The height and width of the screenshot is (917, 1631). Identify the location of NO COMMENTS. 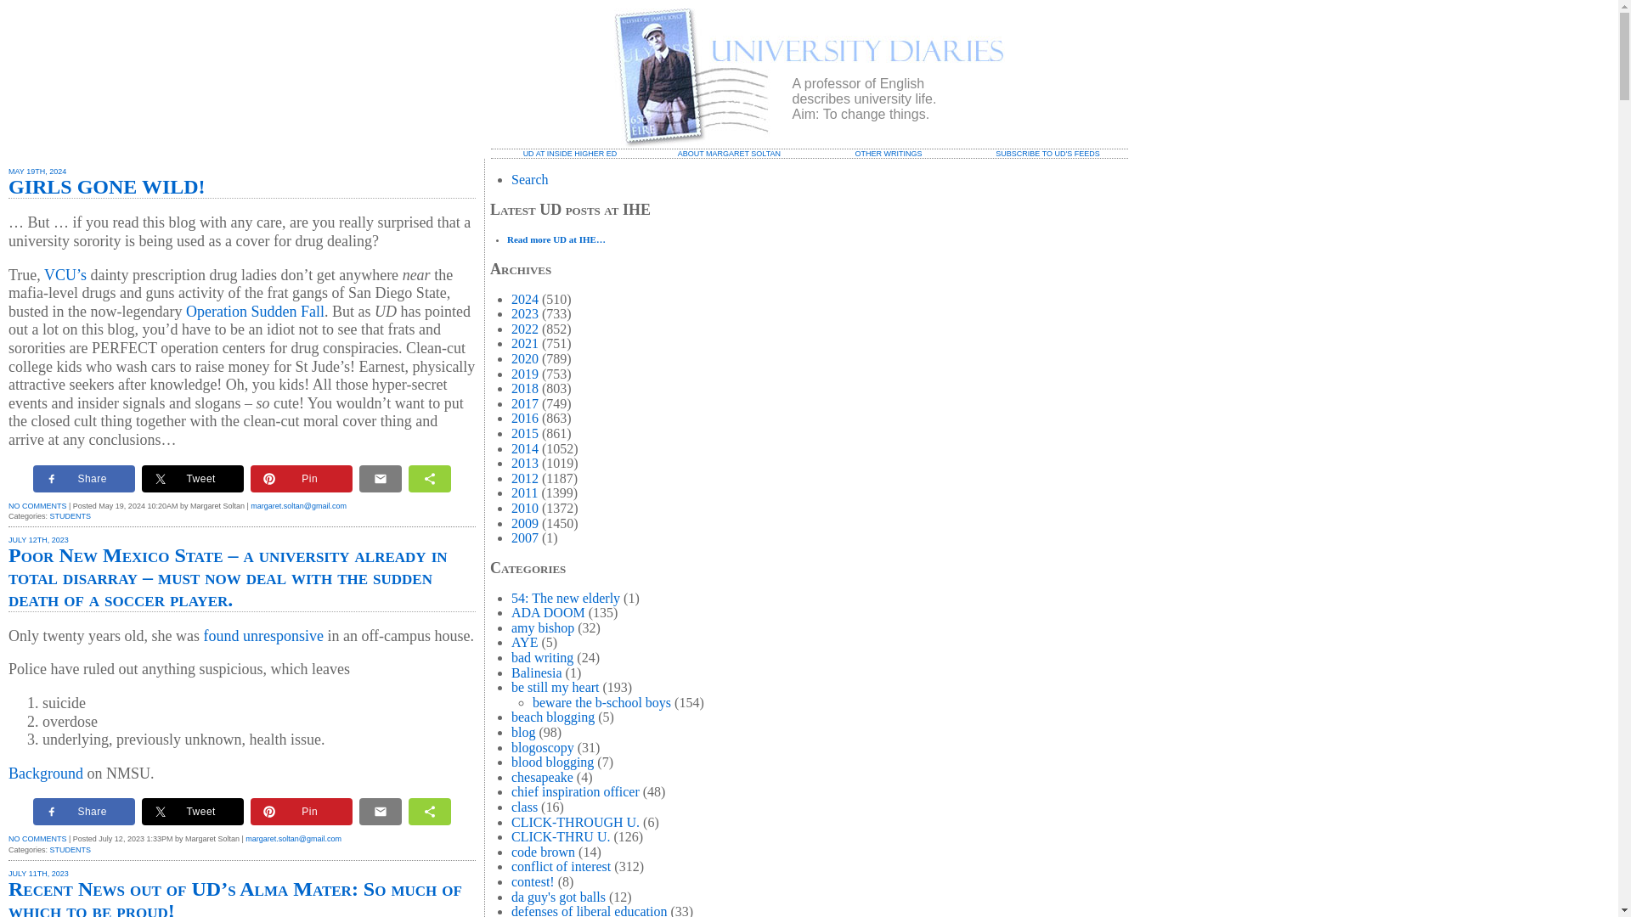
(37, 505).